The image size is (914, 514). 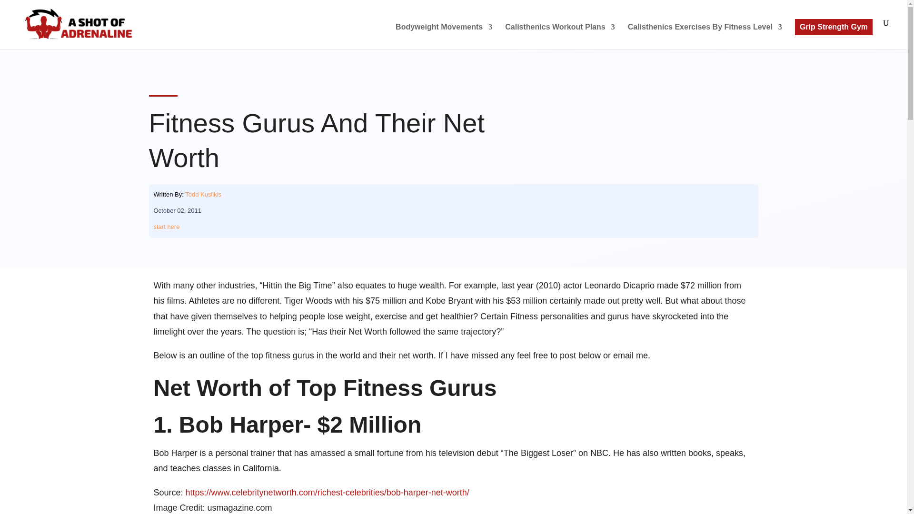 I want to click on Bodyweight Movements, so click(x=444, y=36).